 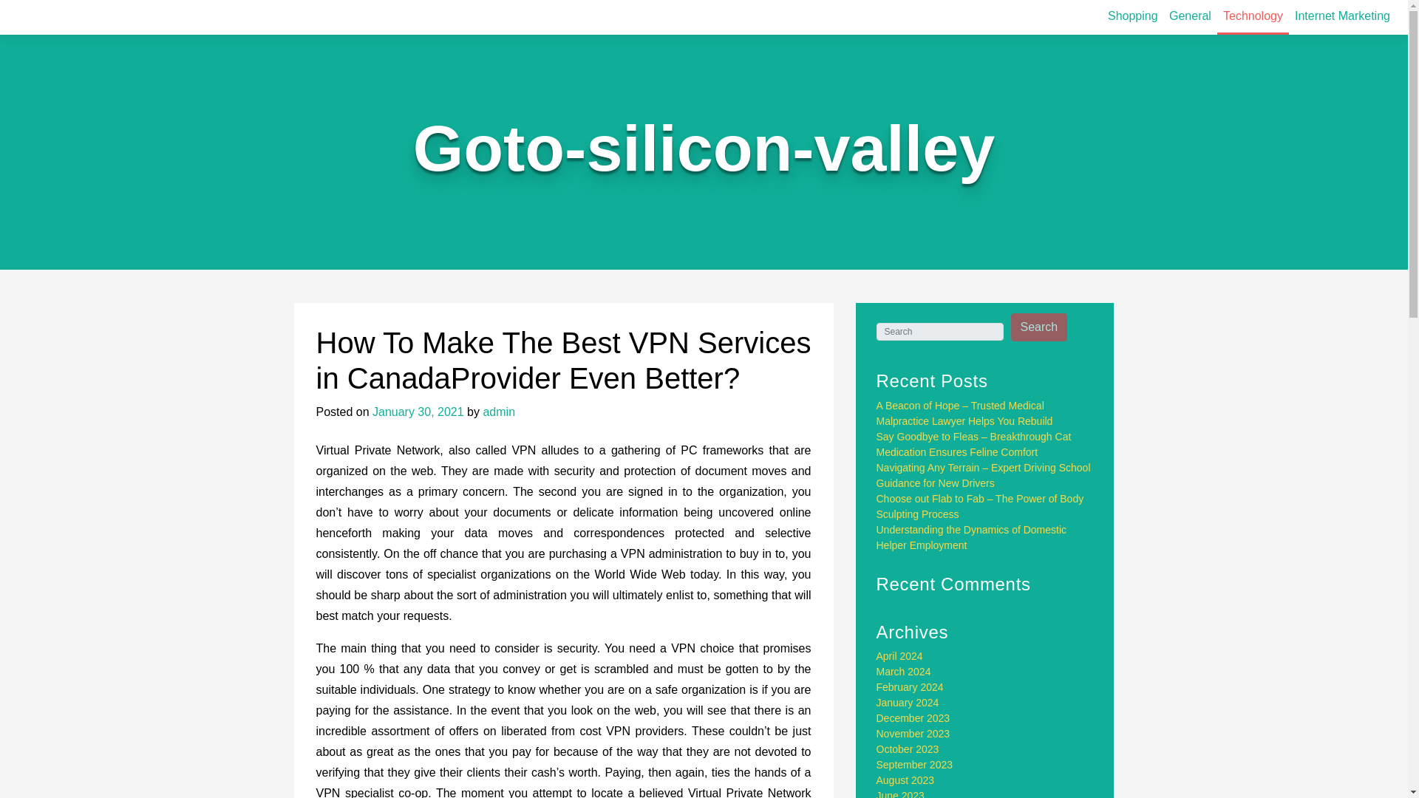 What do you see at coordinates (418, 411) in the screenshot?
I see `January 30, 2021` at bounding box center [418, 411].